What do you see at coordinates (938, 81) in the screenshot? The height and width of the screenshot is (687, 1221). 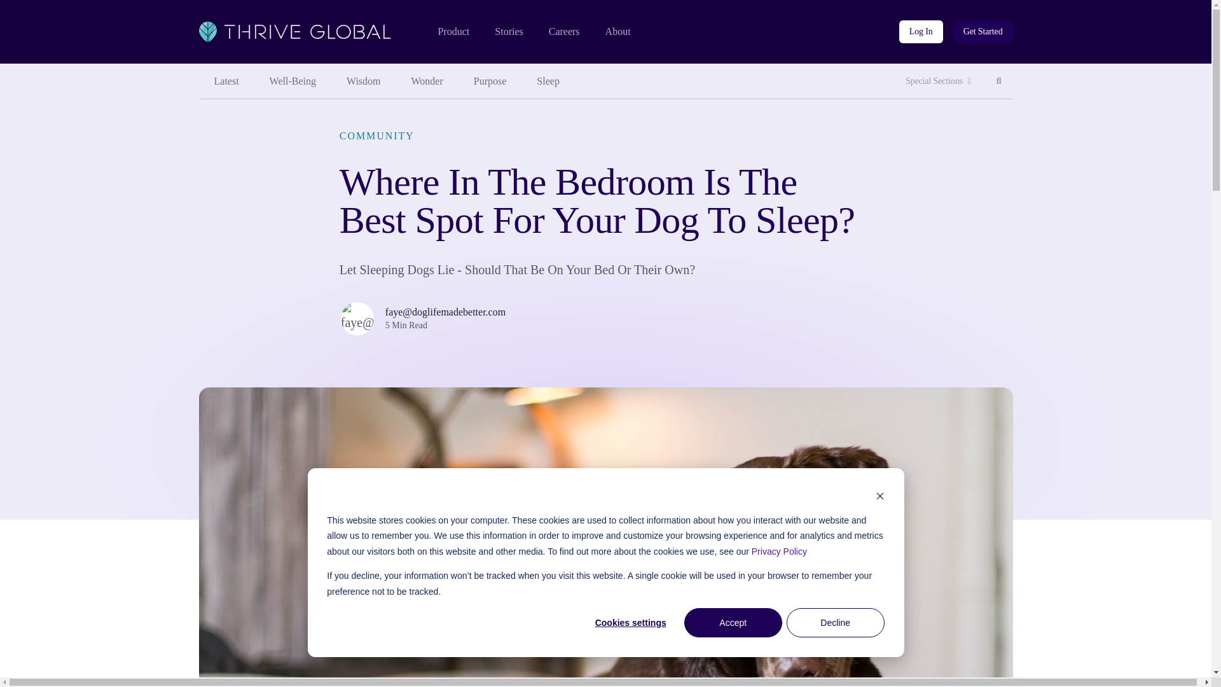 I see `Special Sections` at bounding box center [938, 81].